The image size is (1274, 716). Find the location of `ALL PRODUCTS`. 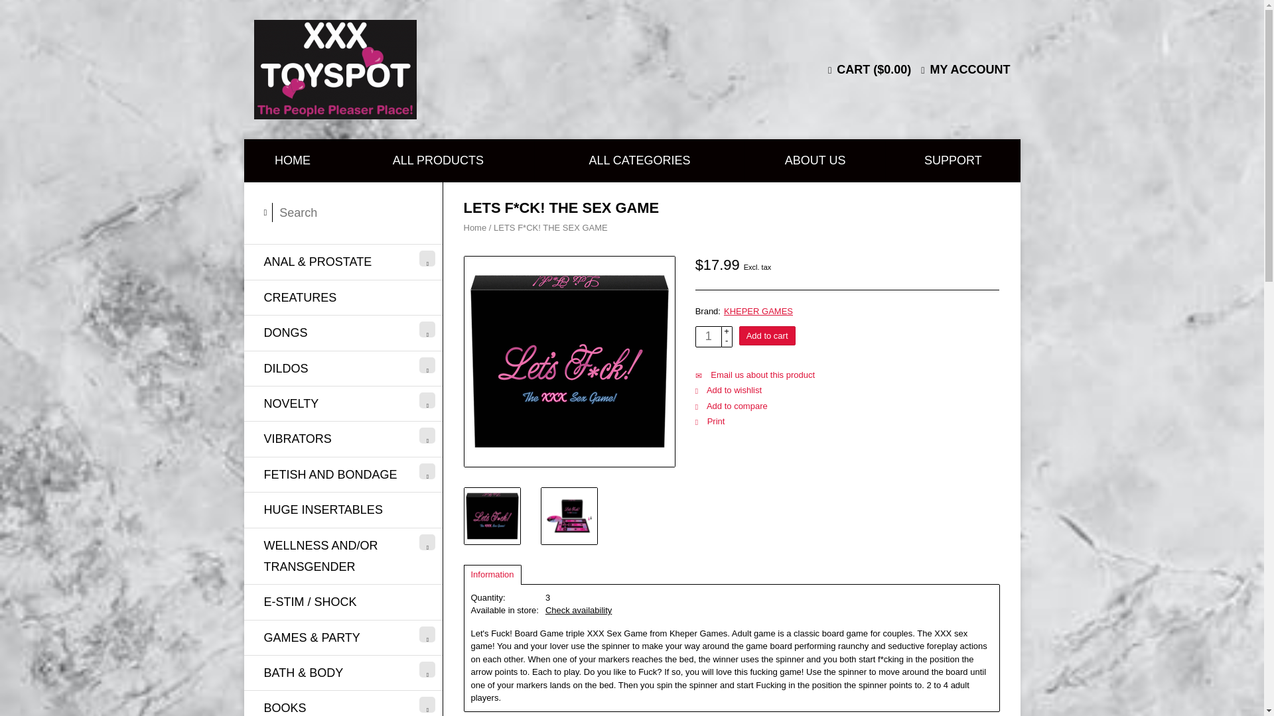

ALL PRODUCTS is located at coordinates (438, 160).